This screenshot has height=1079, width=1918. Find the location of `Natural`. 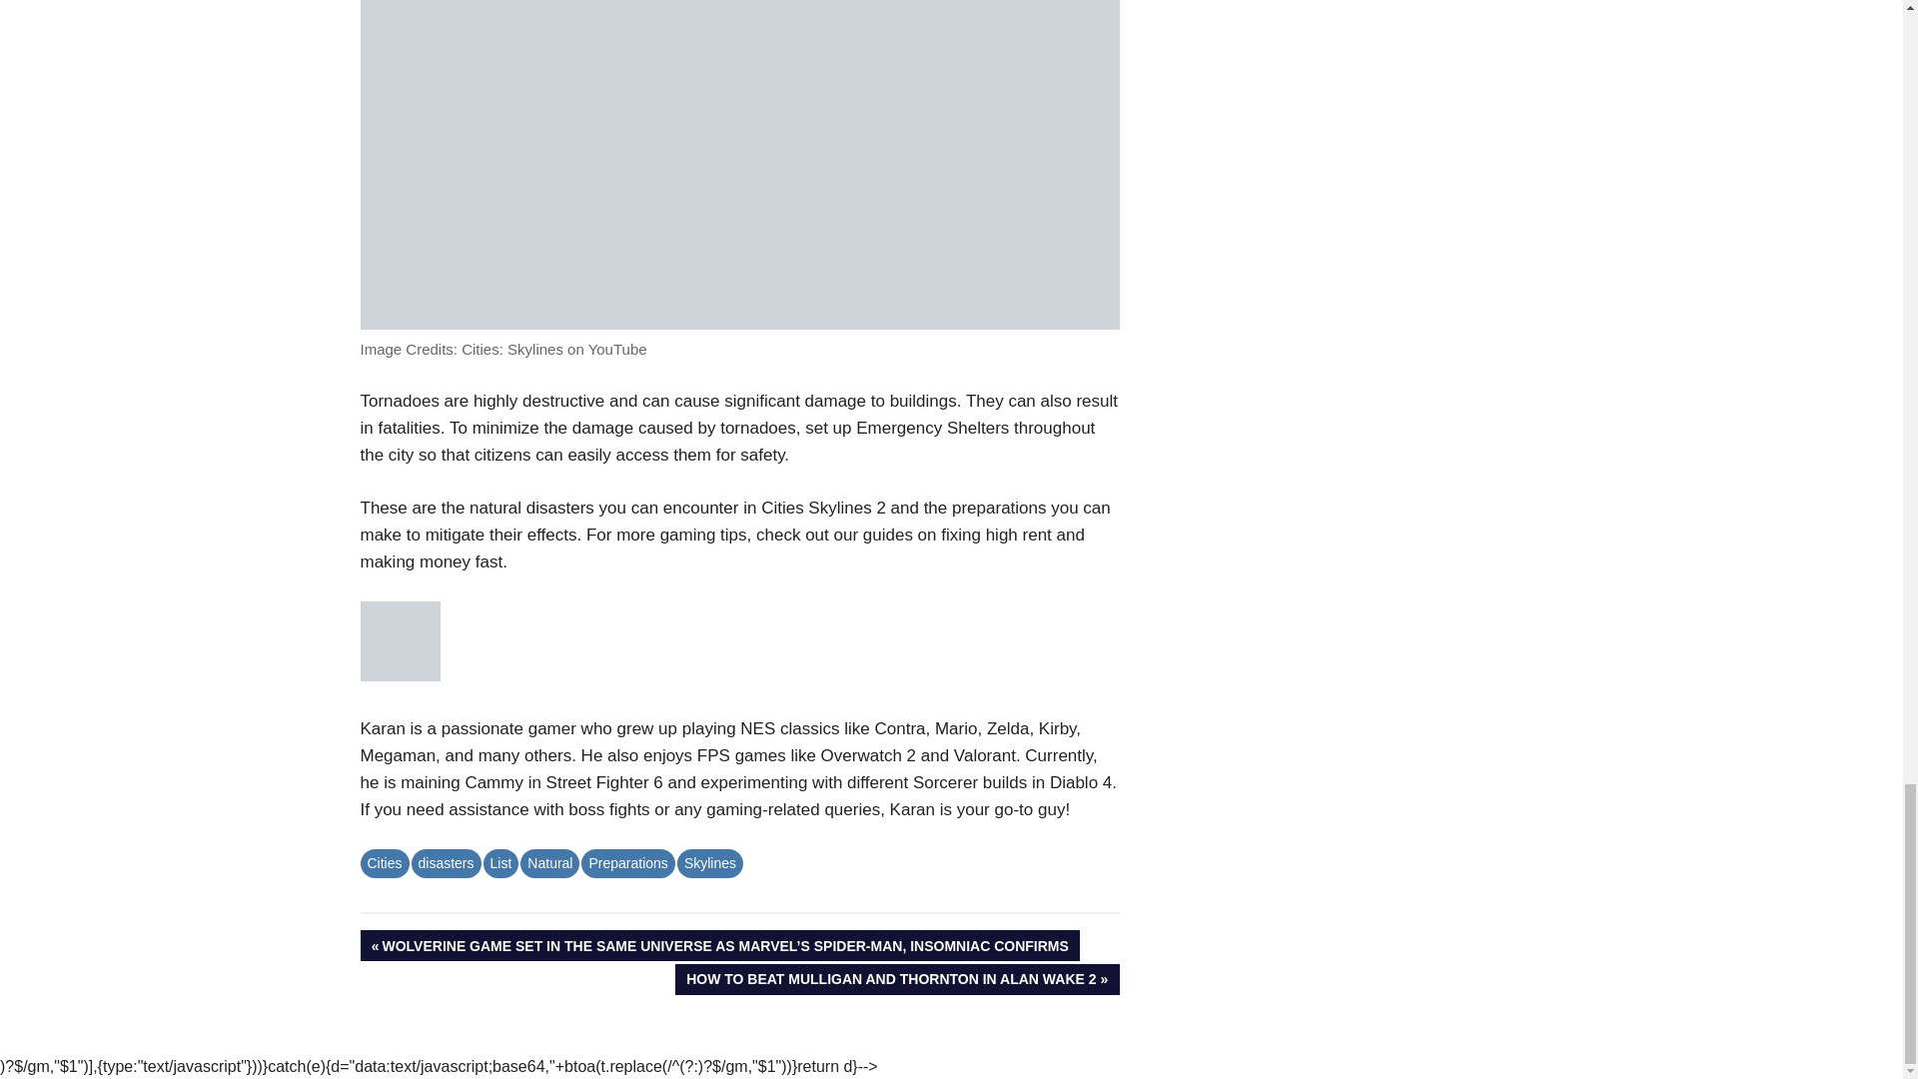

Natural is located at coordinates (549, 863).